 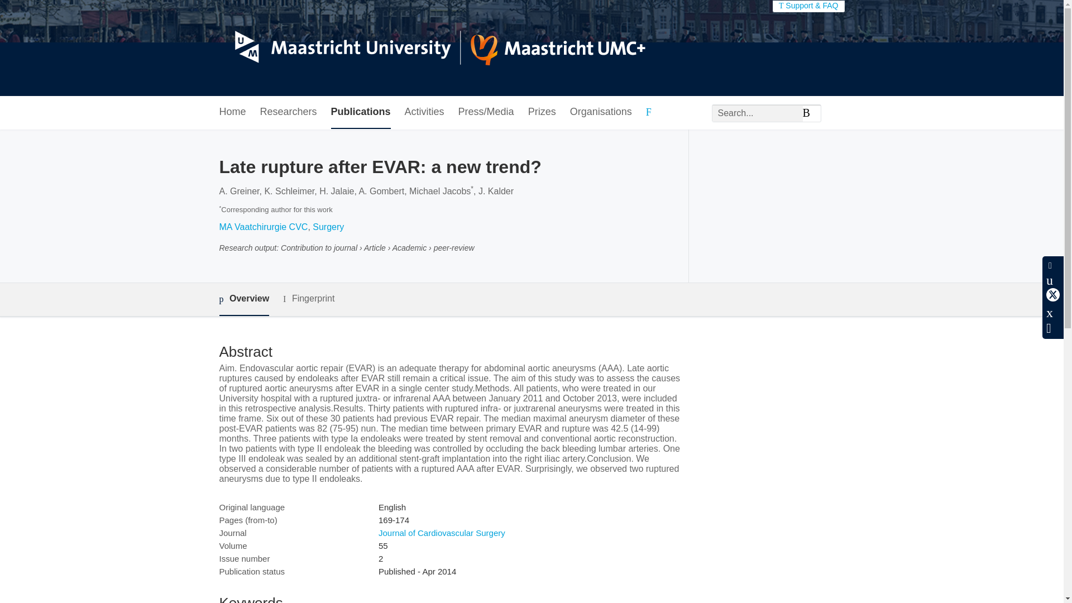 I want to click on Fingerprint, so click(x=308, y=298).